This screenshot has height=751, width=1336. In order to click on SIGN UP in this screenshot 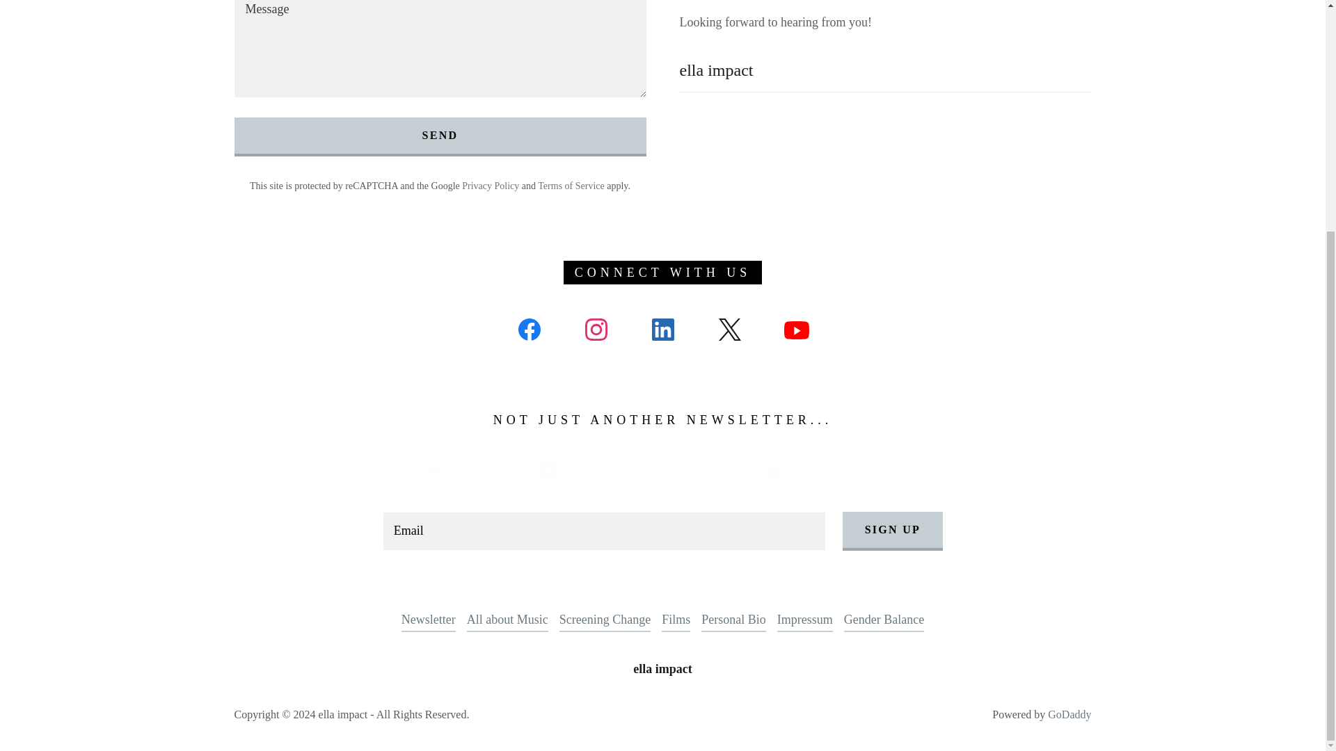, I will do `click(893, 531)`.